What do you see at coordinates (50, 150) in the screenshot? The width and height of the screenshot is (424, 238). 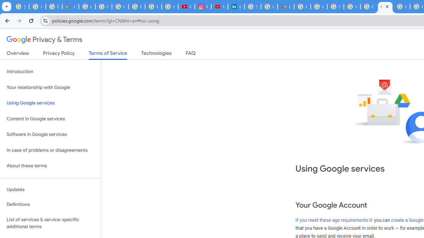 I see `In case of problems or disagreements` at bounding box center [50, 150].